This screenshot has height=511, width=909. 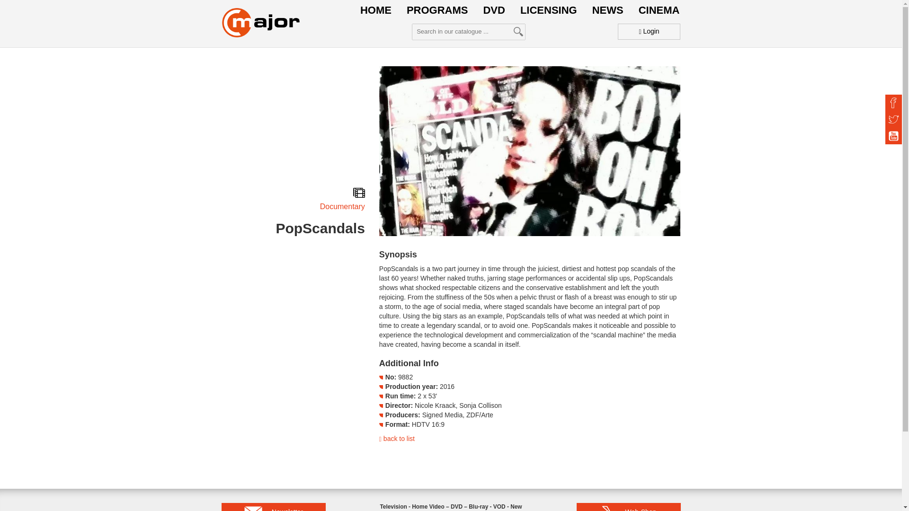 What do you see at coordinates (493, 11) in the screenshot?
I see `DVD` at bounding box center [493, 11].